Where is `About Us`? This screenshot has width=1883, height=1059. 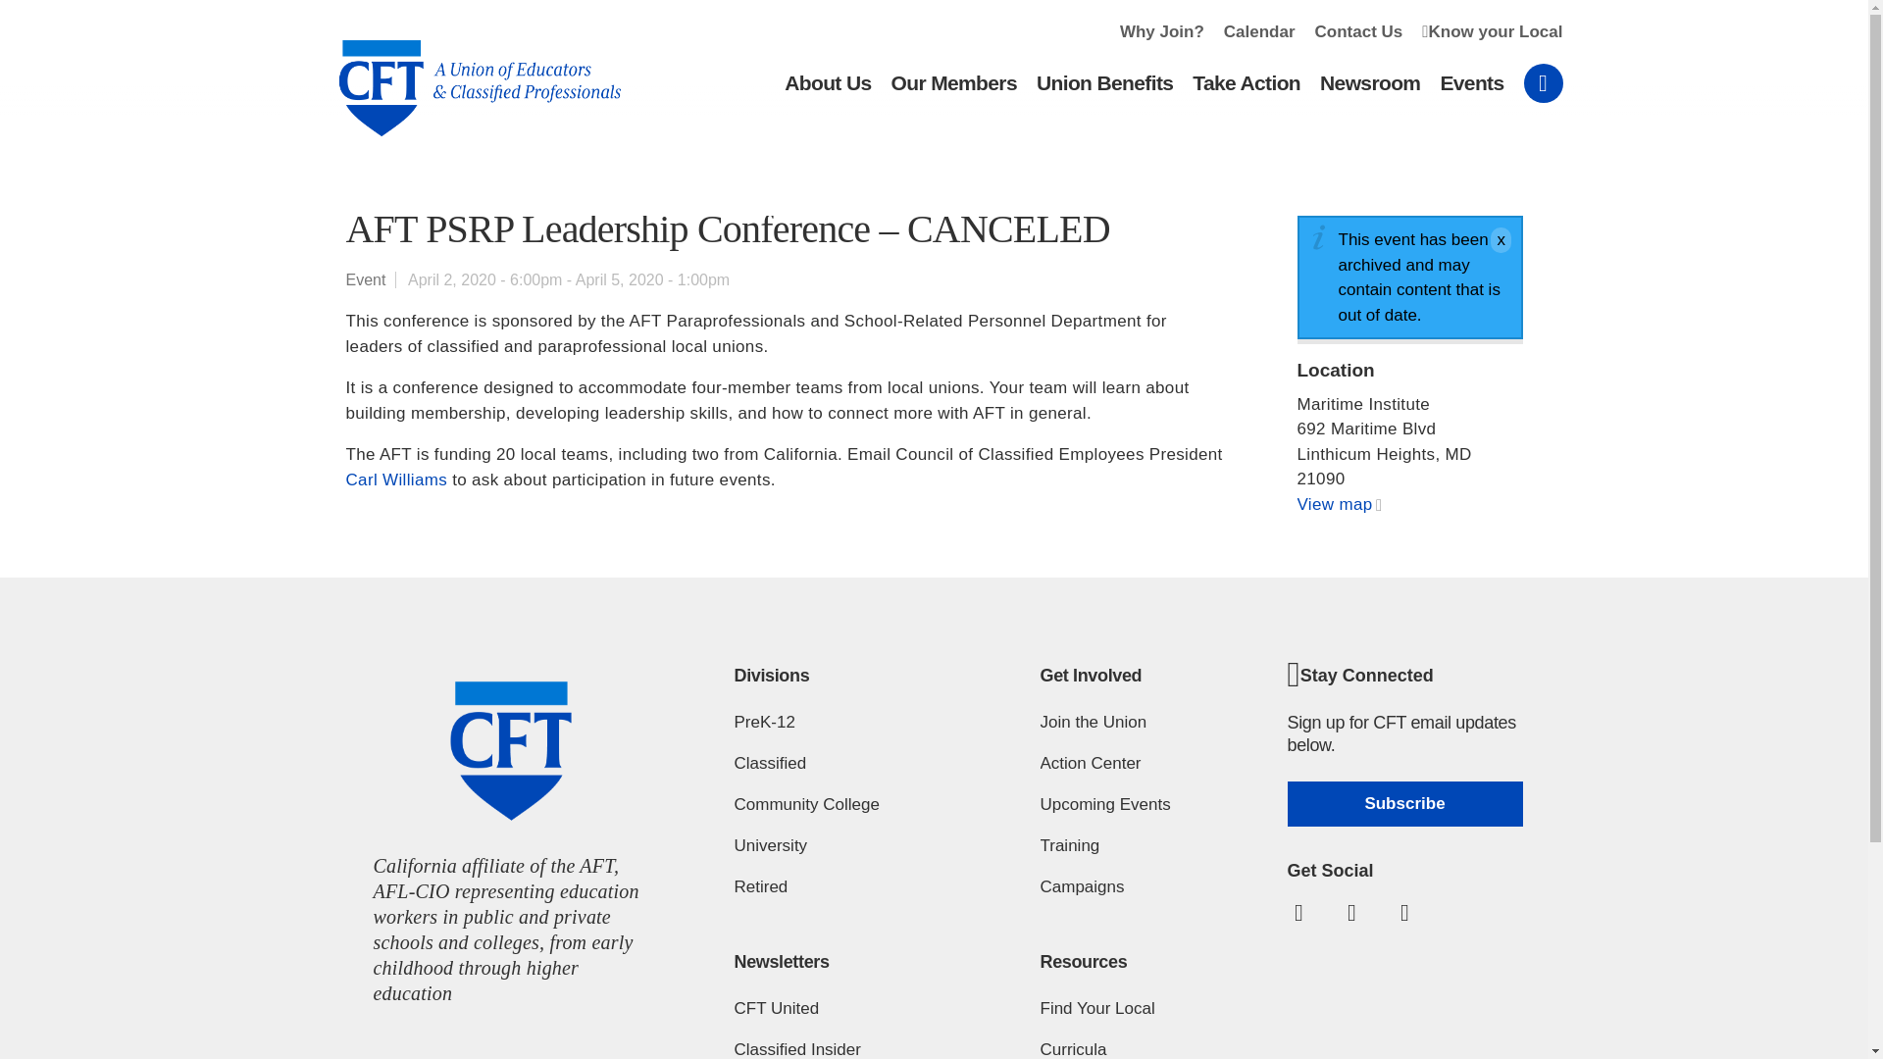 About Us is located at coordinates (828, 96).